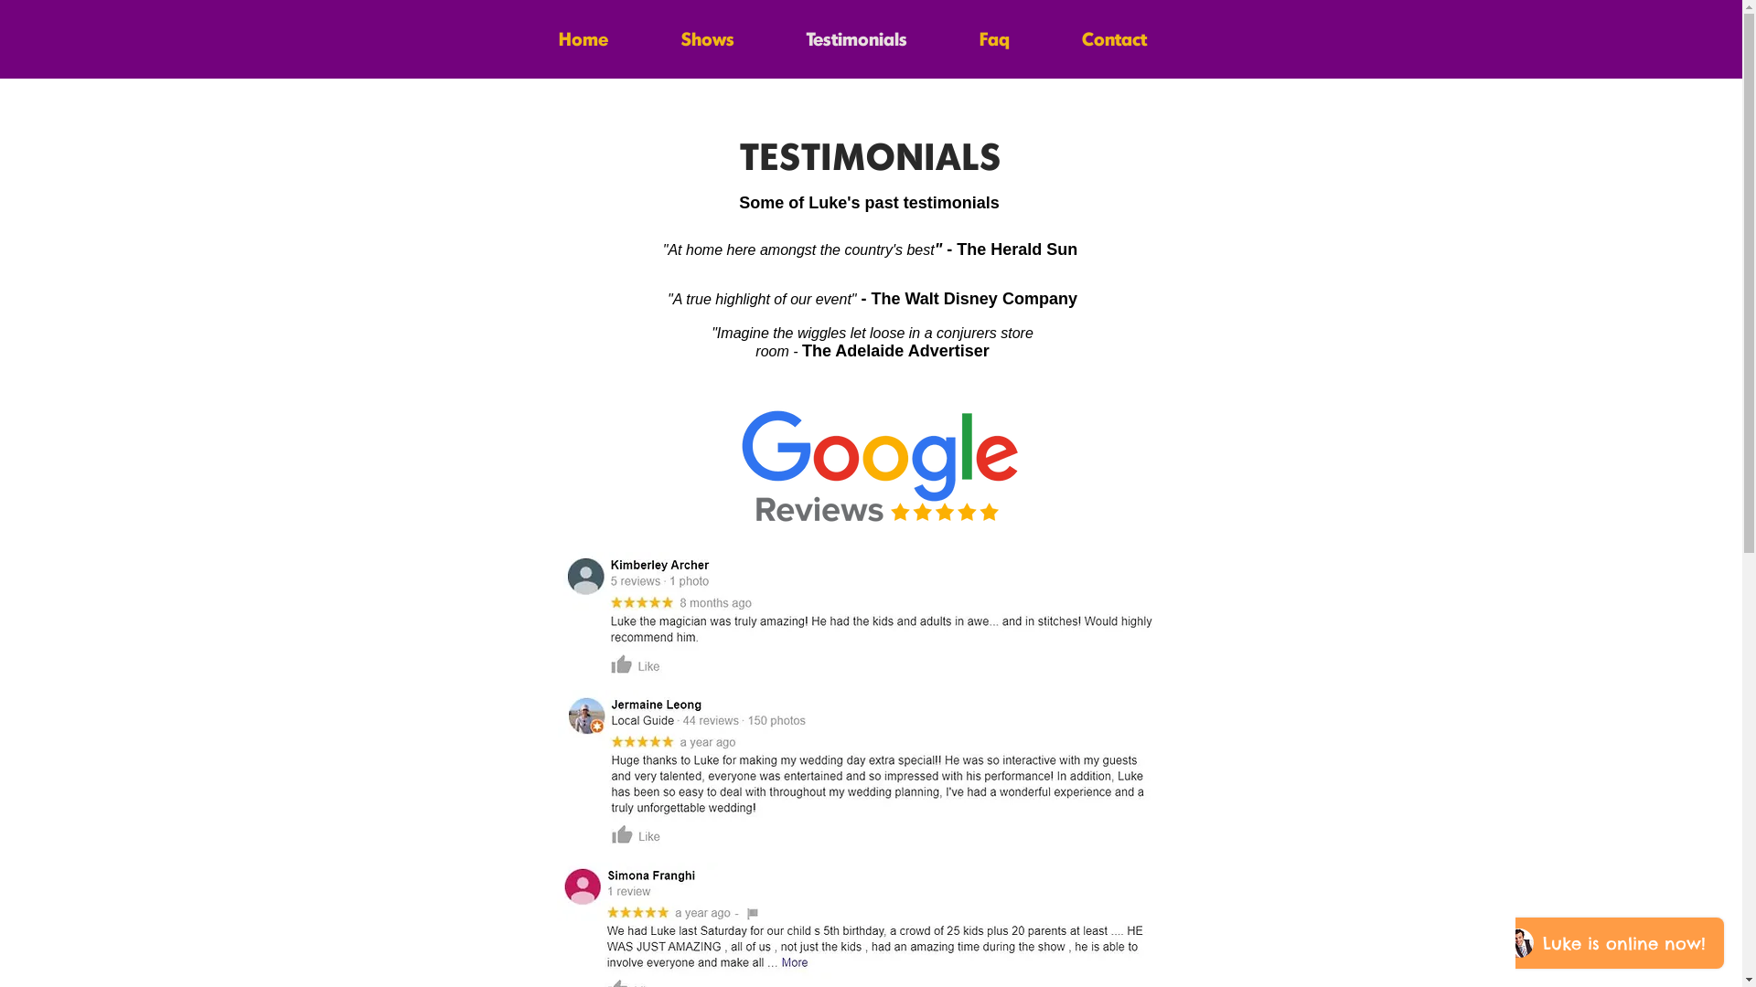  What do you see at coordinates (856, 35) in the screenshot?
I see `Testimonials` at bounding box center [856, 35].